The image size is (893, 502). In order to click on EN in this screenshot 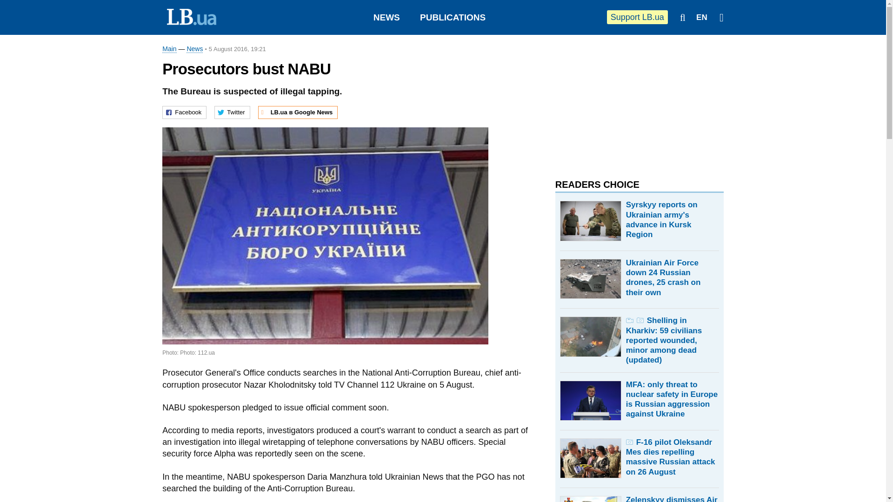, I will do `click(701, 18)`.